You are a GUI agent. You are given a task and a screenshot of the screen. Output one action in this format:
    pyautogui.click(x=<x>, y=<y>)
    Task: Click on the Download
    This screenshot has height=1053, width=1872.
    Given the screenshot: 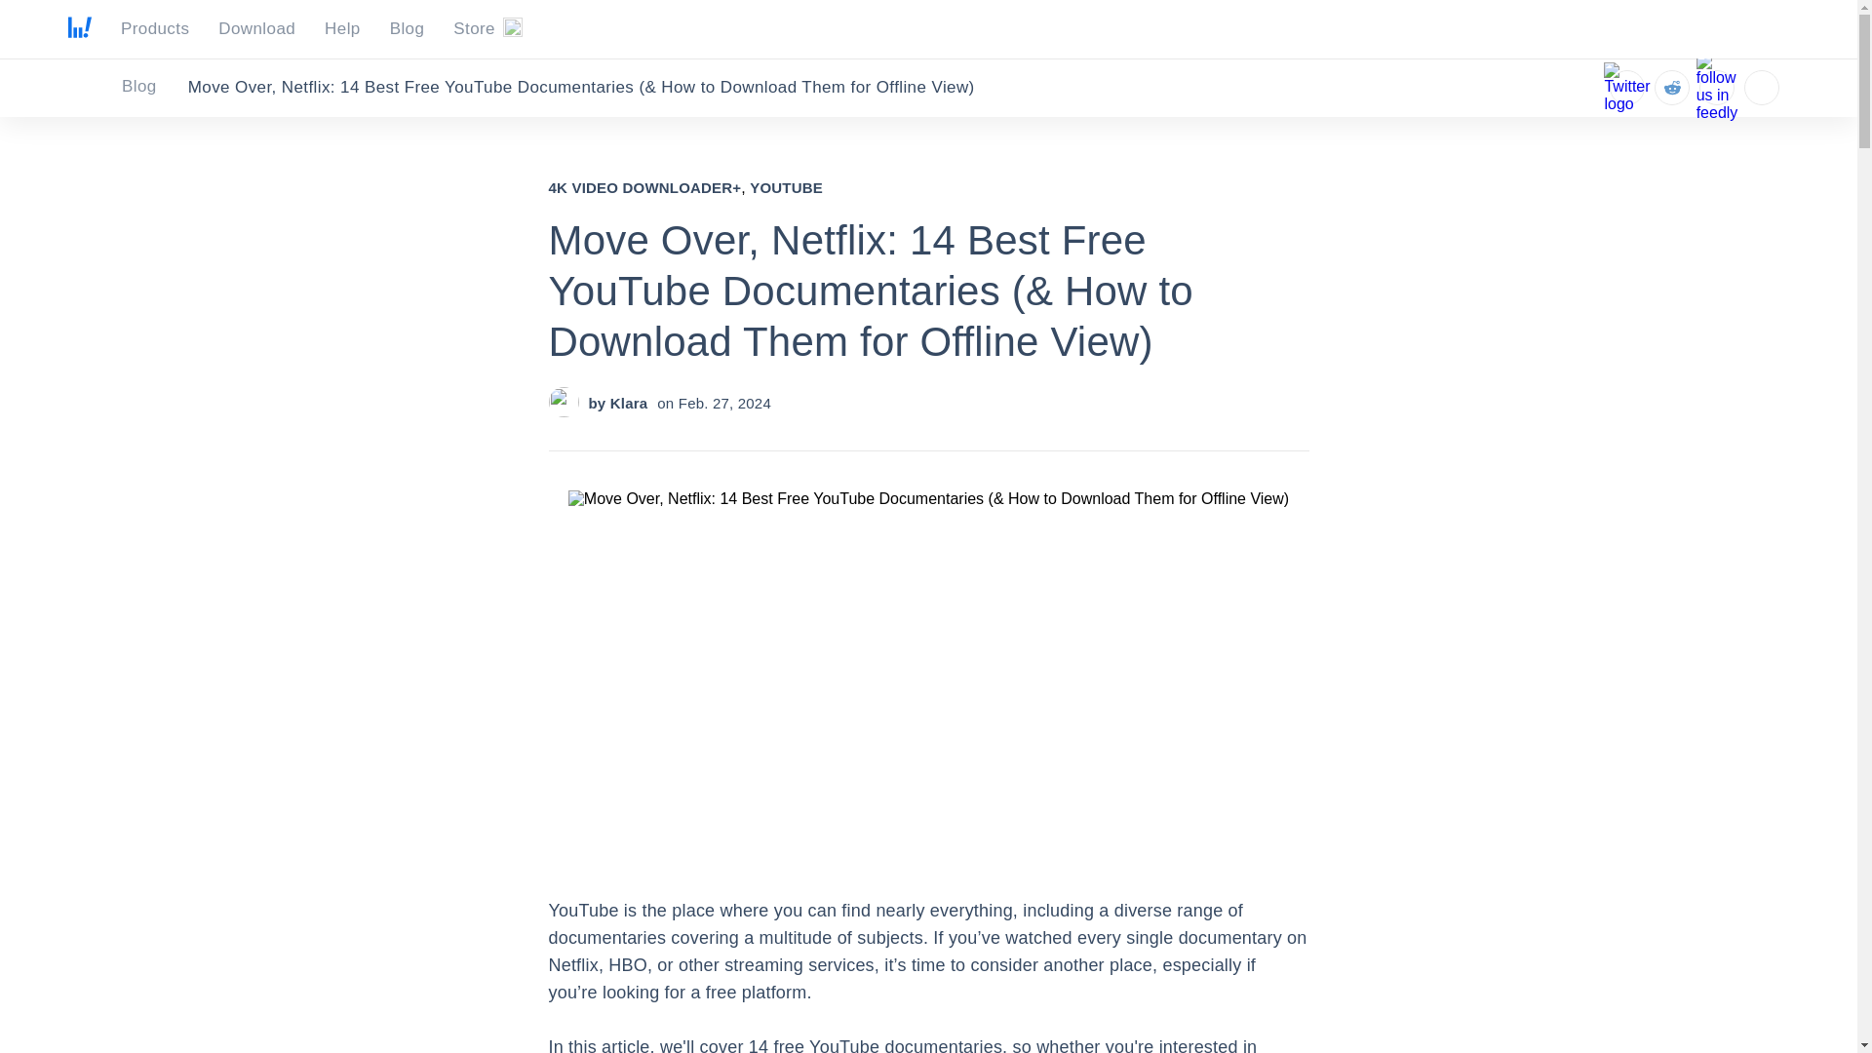 What is the action you would take?
    pyautogui.click(x=257, y=29)
    